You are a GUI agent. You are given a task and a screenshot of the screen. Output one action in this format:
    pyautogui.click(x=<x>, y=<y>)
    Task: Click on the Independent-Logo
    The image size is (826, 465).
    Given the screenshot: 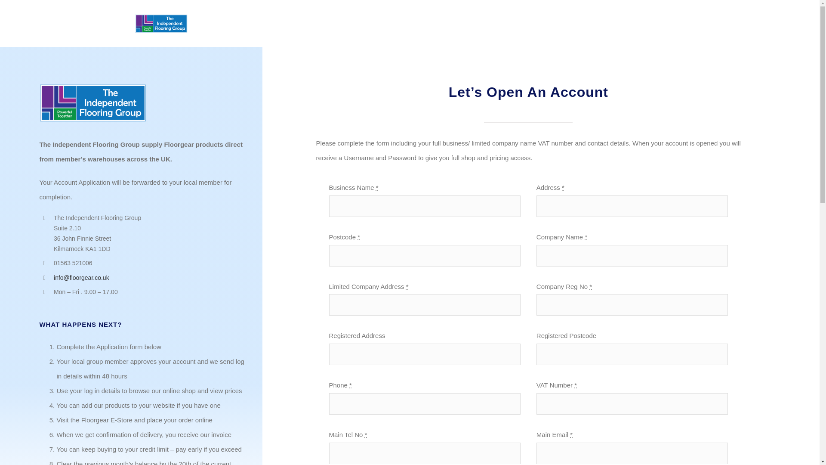 What is the action you would take?
    pyautogui.click(x=93, y=103)
    